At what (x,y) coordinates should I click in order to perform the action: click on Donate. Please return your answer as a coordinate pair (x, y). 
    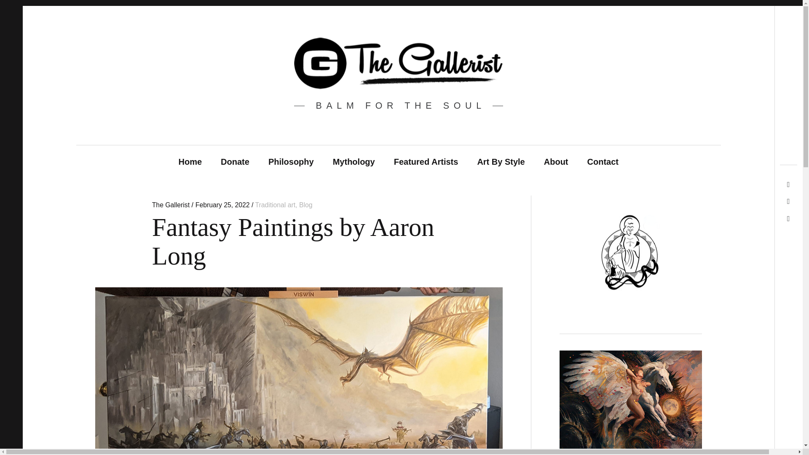
    Looking at the image, I should click on (235, 162).